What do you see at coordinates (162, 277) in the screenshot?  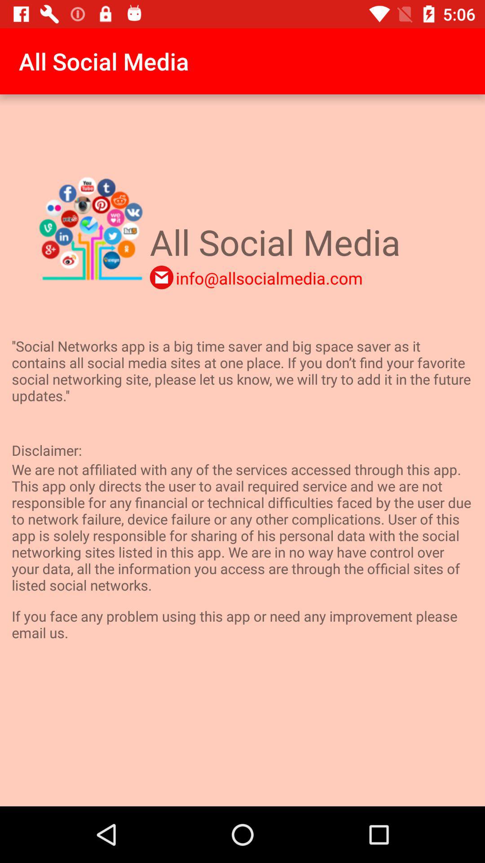 I see `select the item above social networks app` at bounding box center [162, 277].